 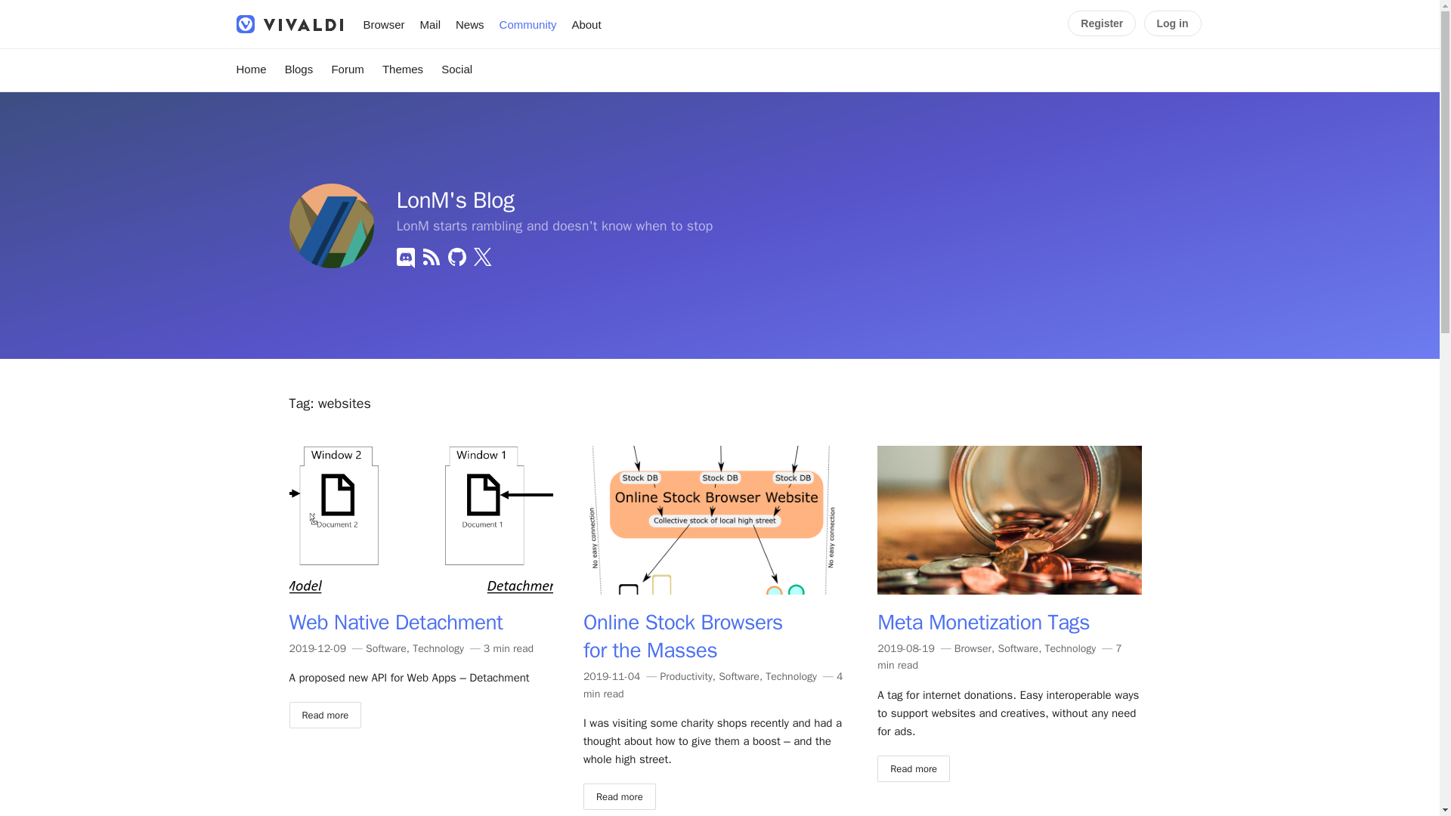 What do you see at coordinates (395, 622) in the screenshot?
I see `Web Native Detachment` at bounding box center [395, 622].